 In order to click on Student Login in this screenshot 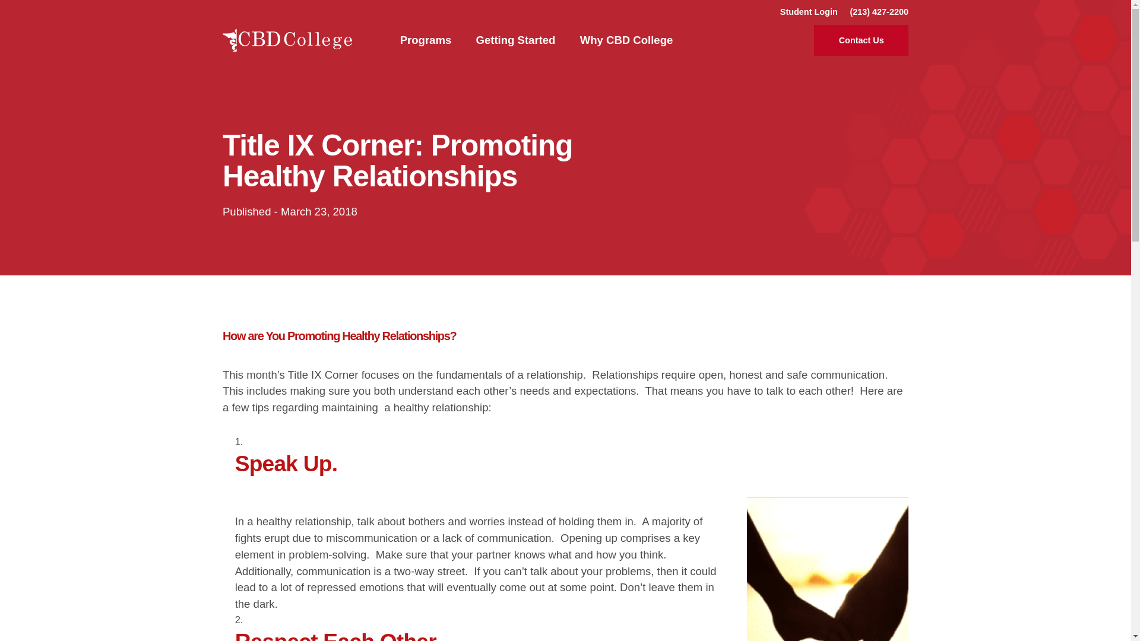, I will do `click(809, 12)`.